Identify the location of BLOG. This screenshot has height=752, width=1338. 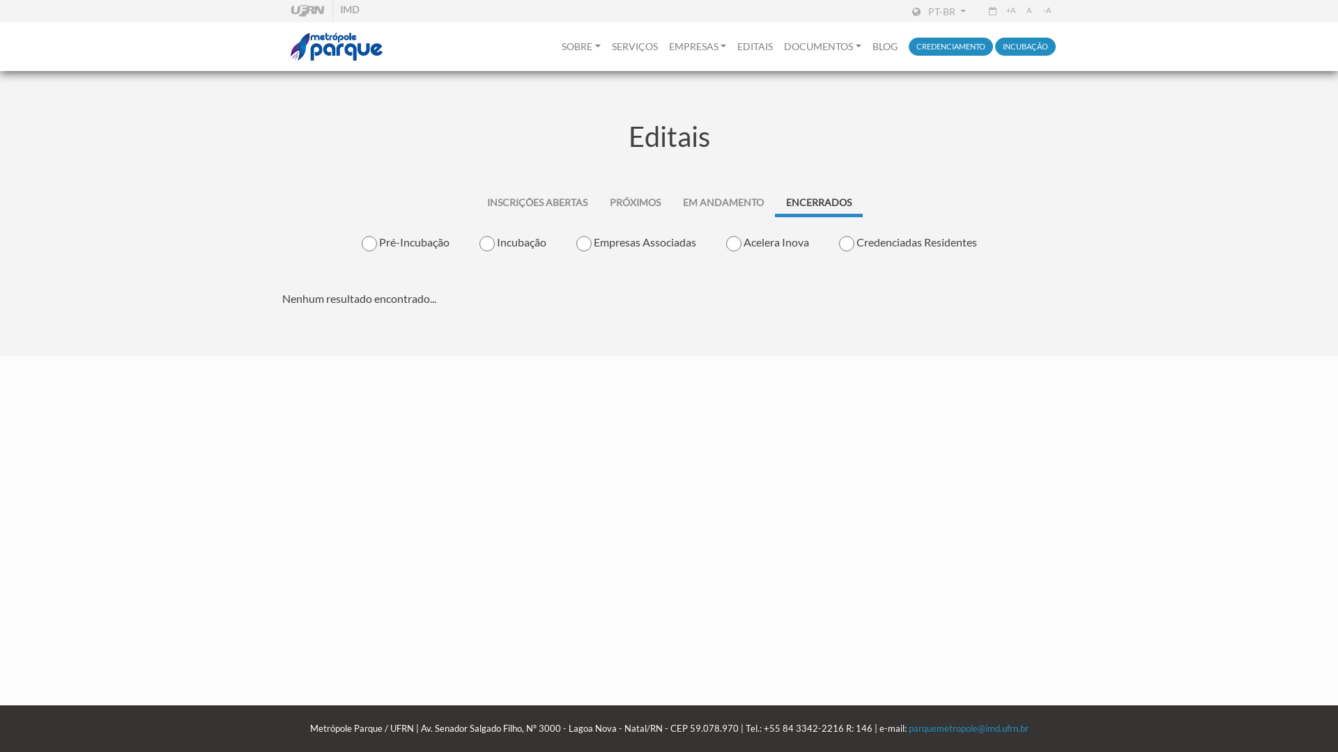
(885, 47).